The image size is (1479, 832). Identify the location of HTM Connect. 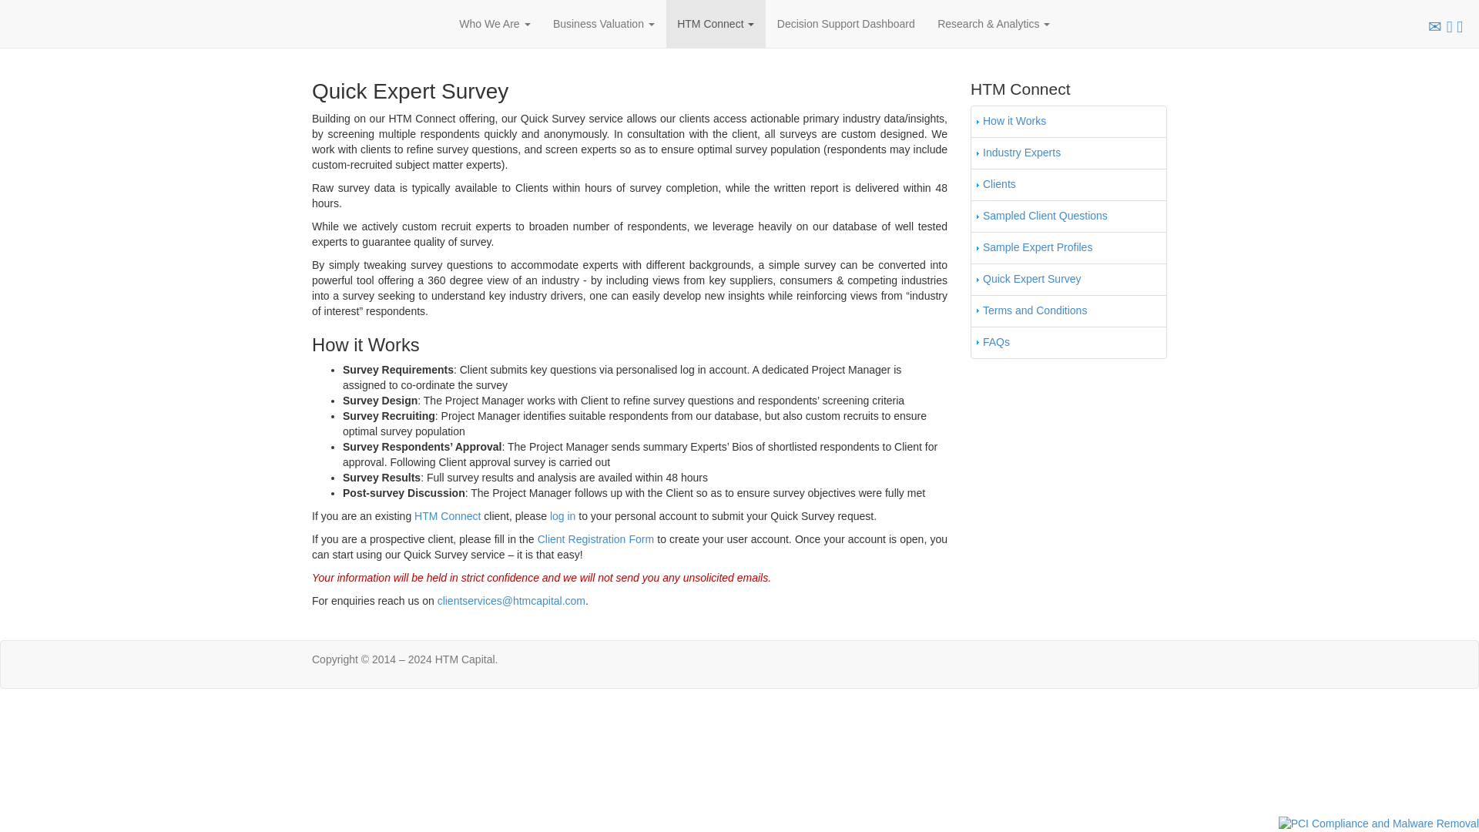
(716, 23).